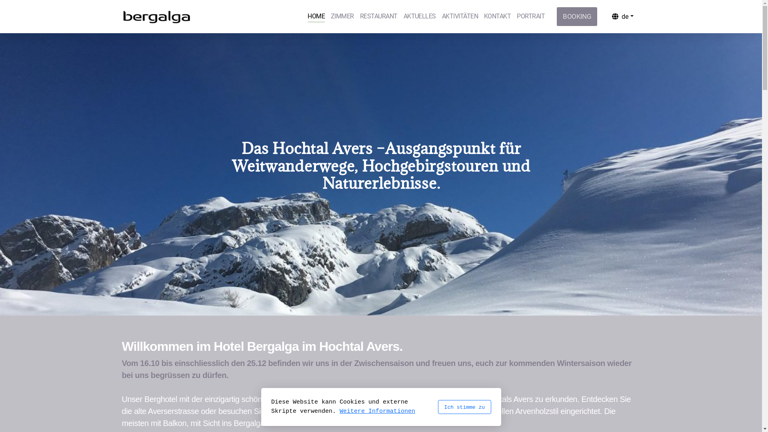 This screenshot has height=432, width=768. What do you see at coordinates (531, 17) in the screenshot?
I see `PORTRAIT` at bounding box center [531, 17].